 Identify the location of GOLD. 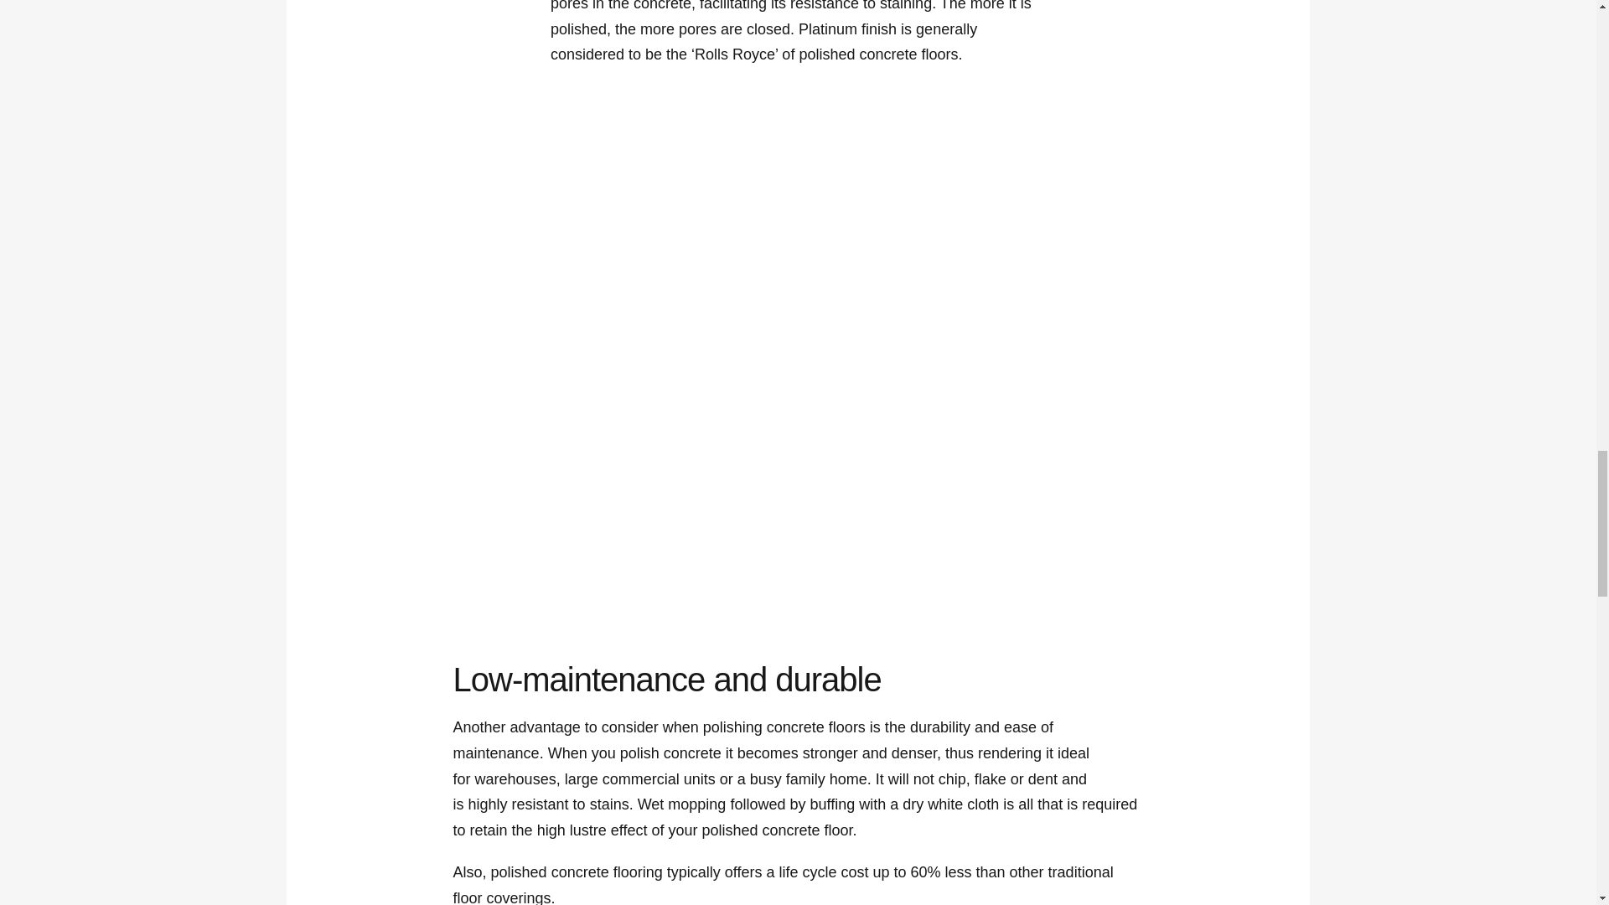
(708, 245).